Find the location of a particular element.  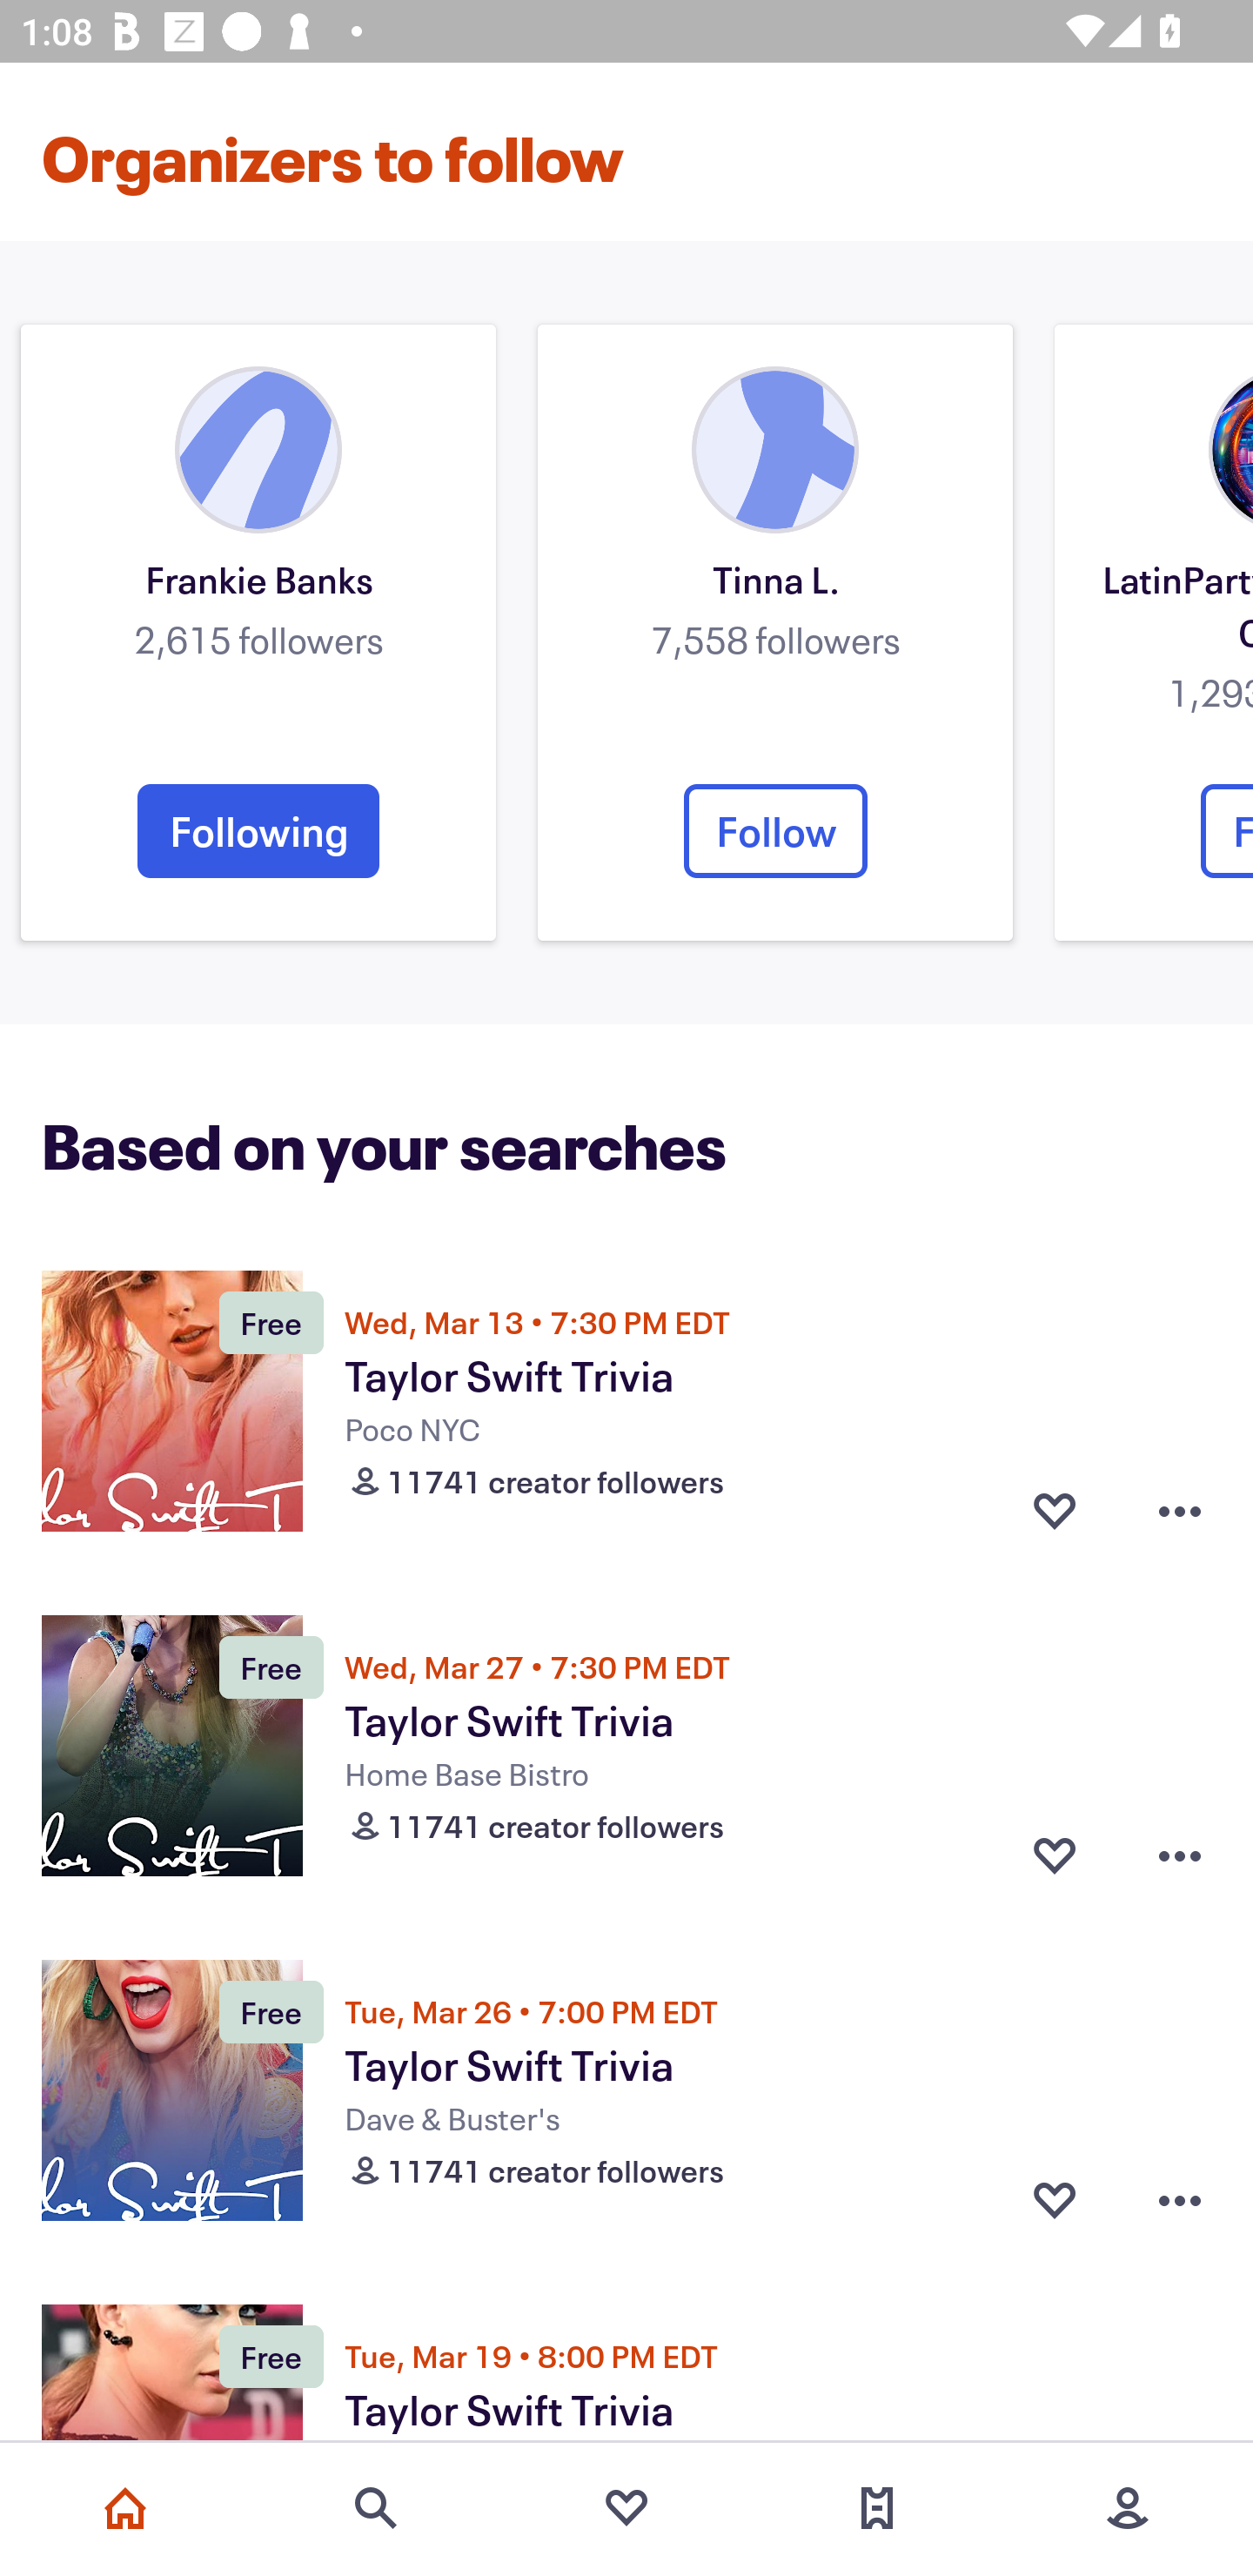

Favorite button is located at coordinates (1055, 1511).